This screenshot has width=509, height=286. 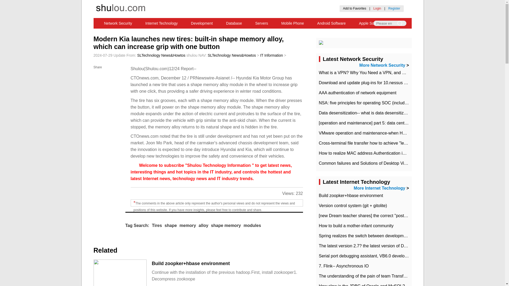 What do you see at coordinates (237, 3) in the screenshot?
I see `About us` at bounding box center [237, 3].